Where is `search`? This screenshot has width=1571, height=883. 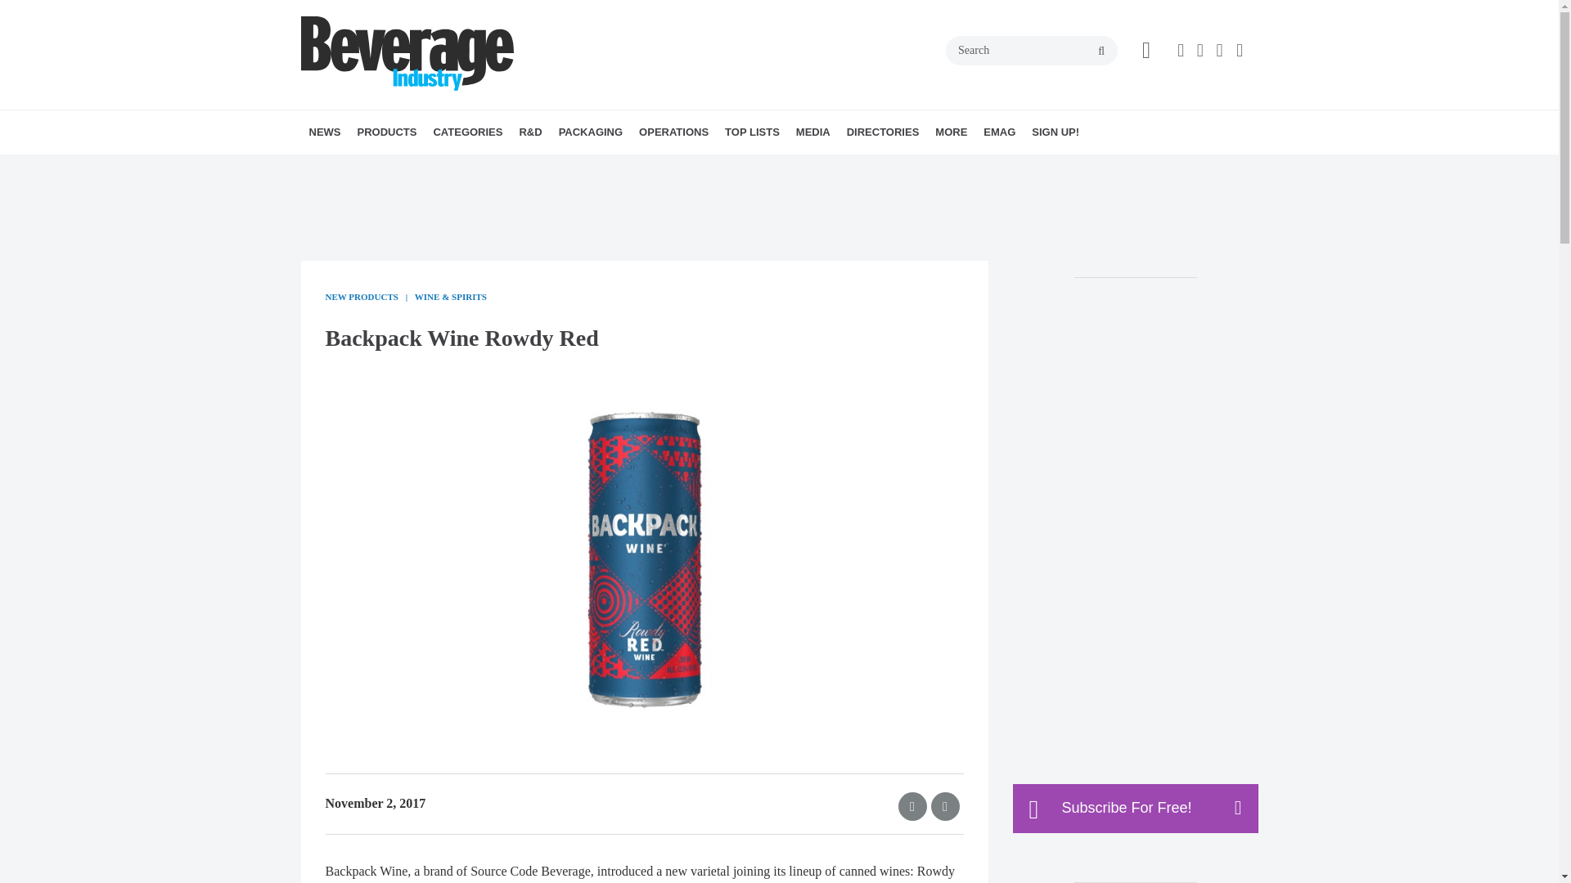
search is located at coordinates (1101, 52).